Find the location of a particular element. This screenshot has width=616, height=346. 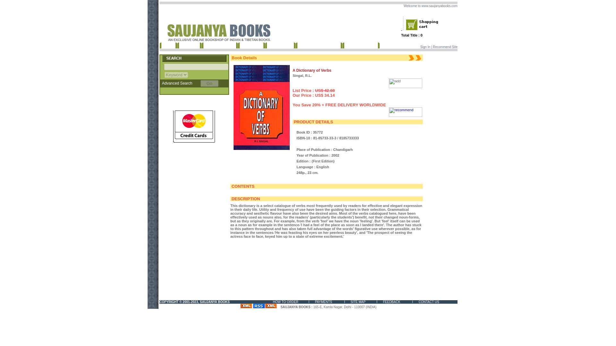

Sign In is located at coordinates (425, 47).